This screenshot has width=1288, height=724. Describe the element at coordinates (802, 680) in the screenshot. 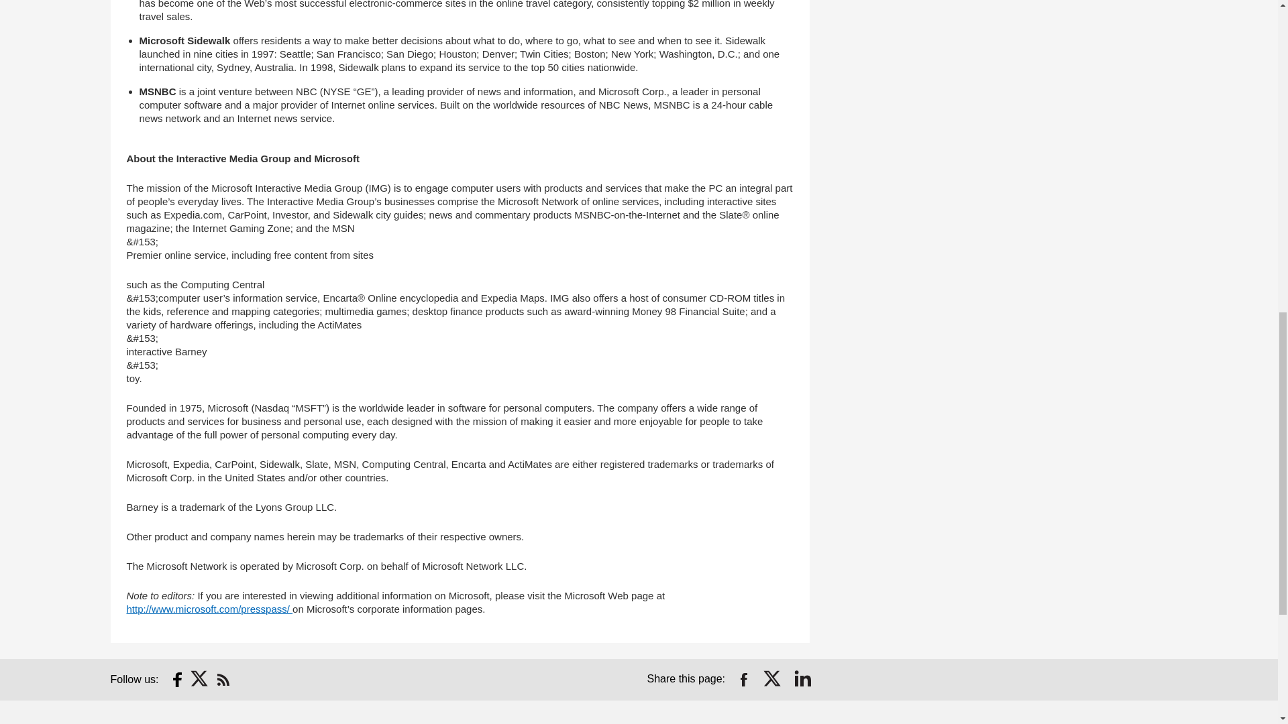

I see `Share on LinkedIn` at that location.